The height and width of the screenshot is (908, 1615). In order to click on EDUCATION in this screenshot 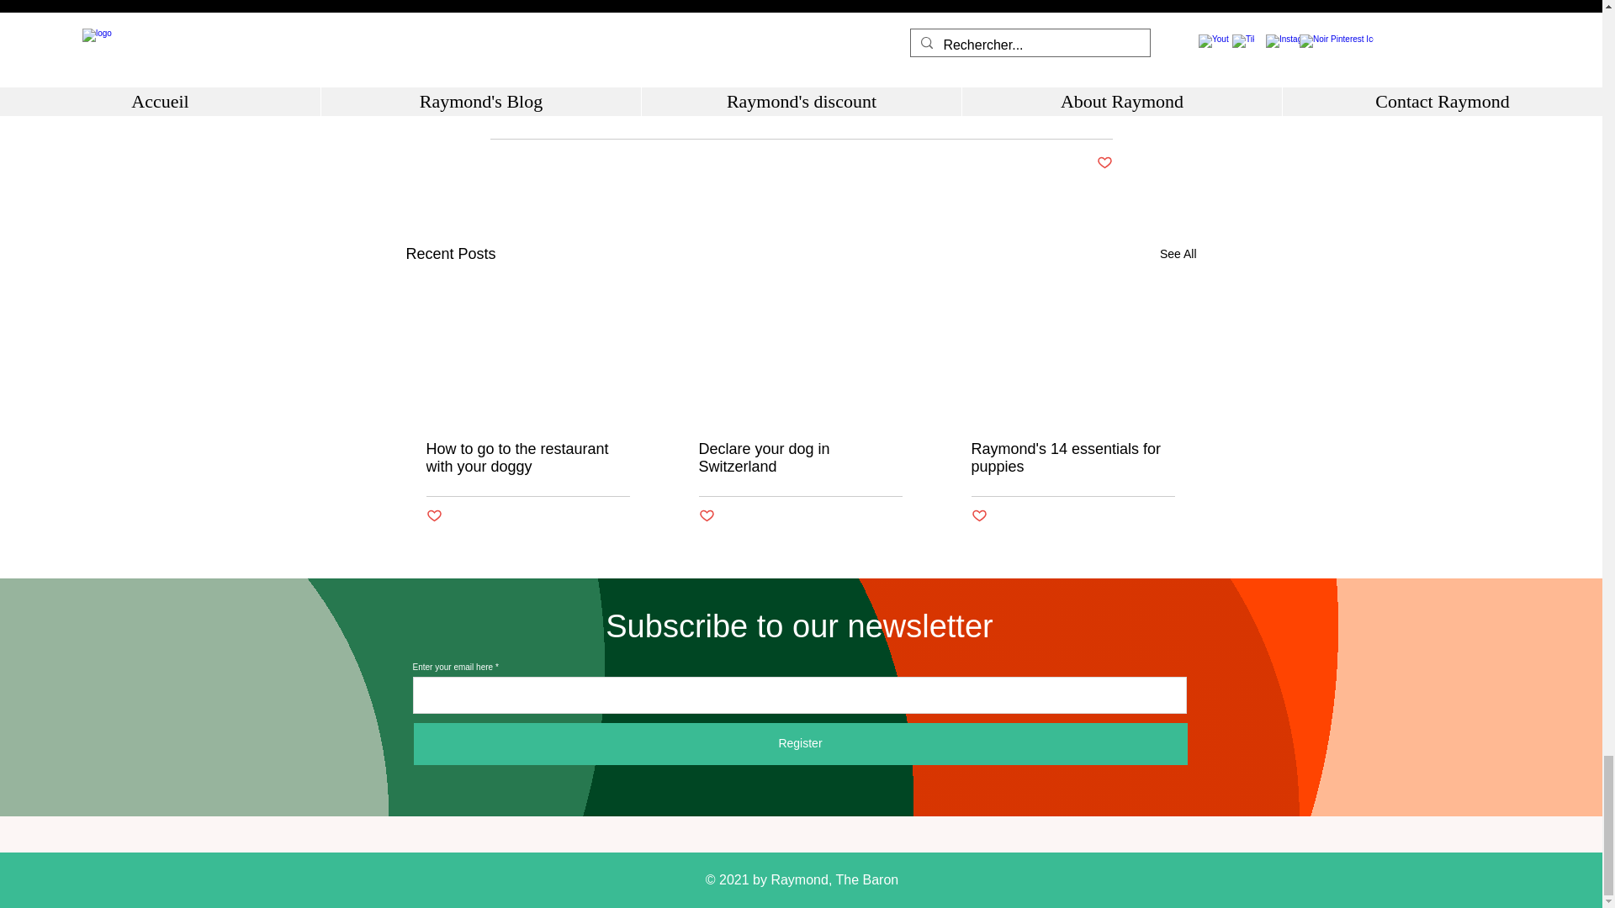, I will do `click(998, 113)`.